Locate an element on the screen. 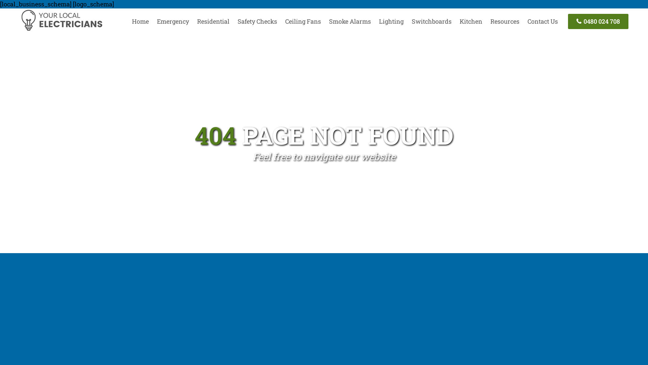  Ceiling Fans is located at coordinates (303, 21).